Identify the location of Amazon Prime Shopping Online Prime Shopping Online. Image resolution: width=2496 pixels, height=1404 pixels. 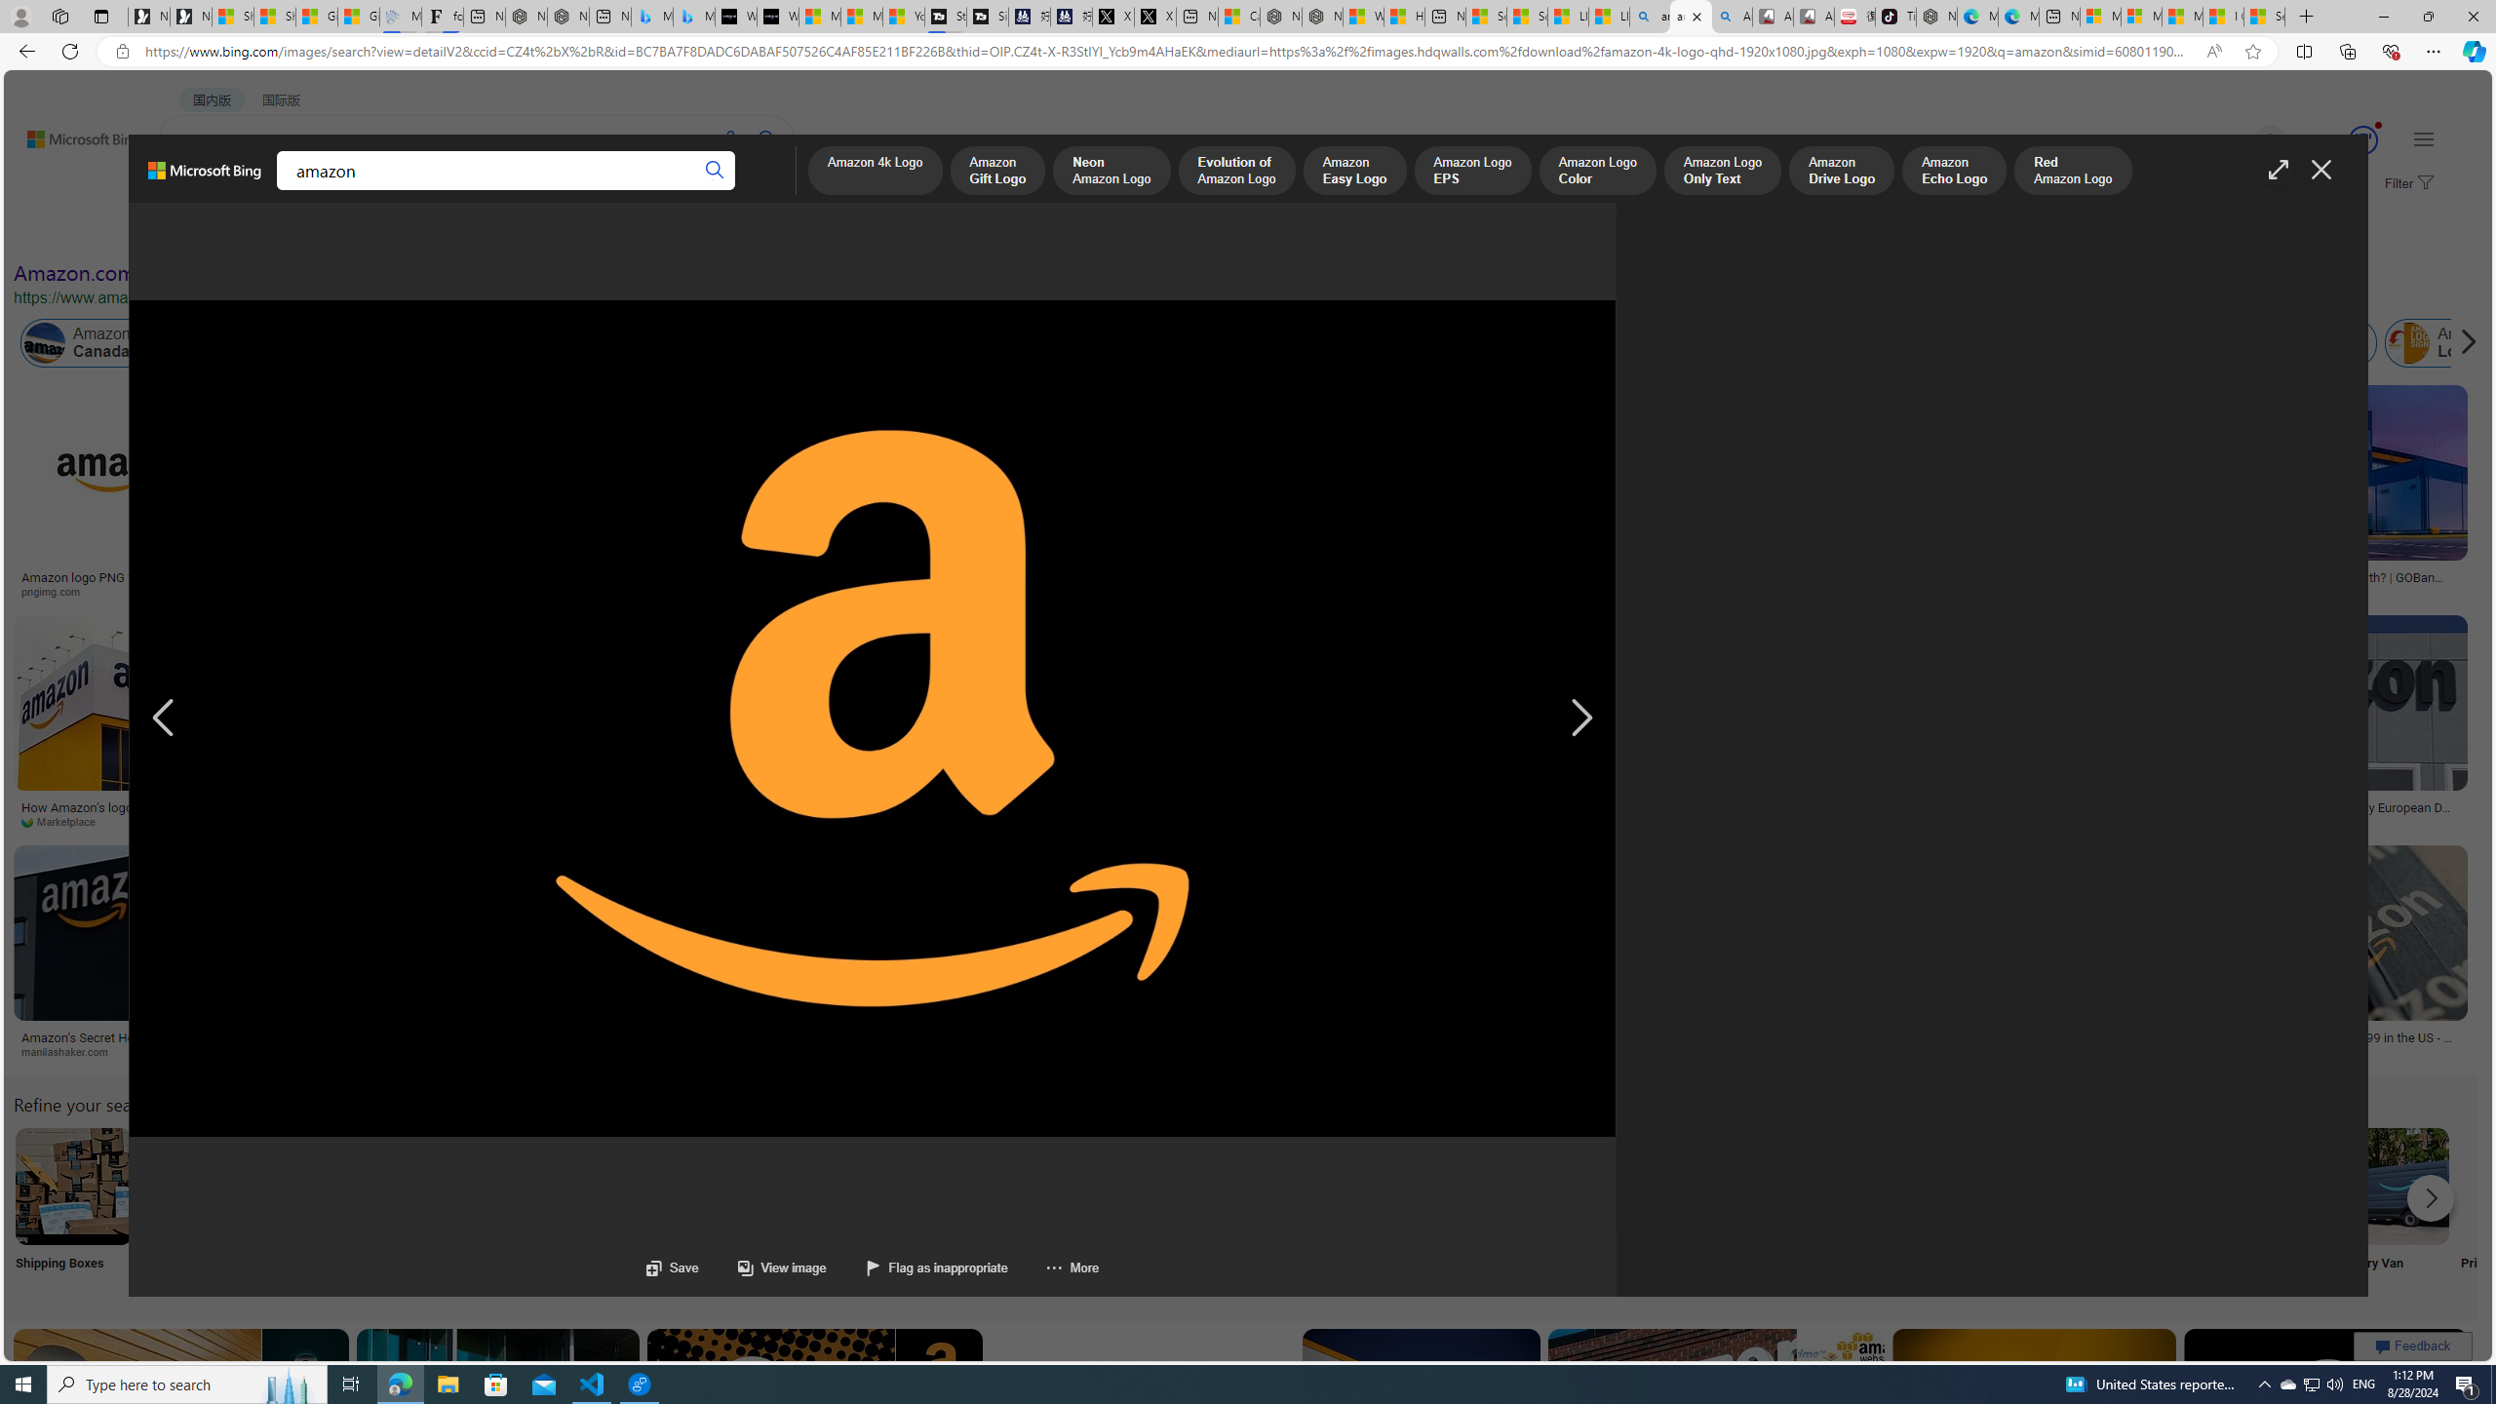
(1618, 1211).